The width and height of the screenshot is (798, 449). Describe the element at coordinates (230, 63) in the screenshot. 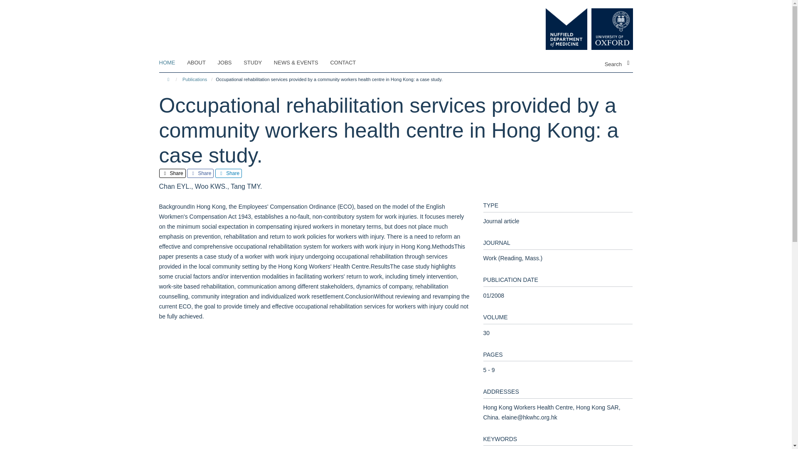

I see `JOBS` at that location.